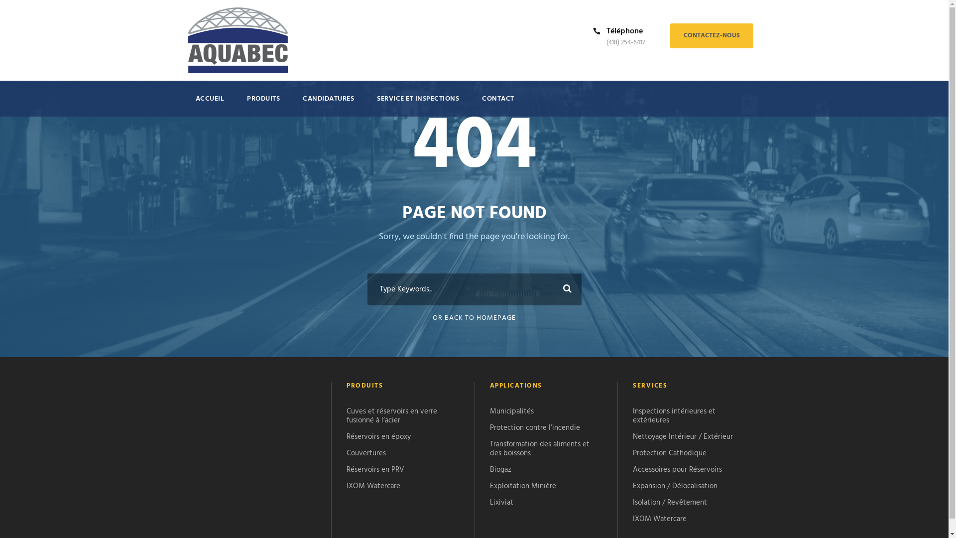  Describe the element at coordinates (418, 105) in the screenshot. I see `SERVICE ET INSPECTIONS` at that location.